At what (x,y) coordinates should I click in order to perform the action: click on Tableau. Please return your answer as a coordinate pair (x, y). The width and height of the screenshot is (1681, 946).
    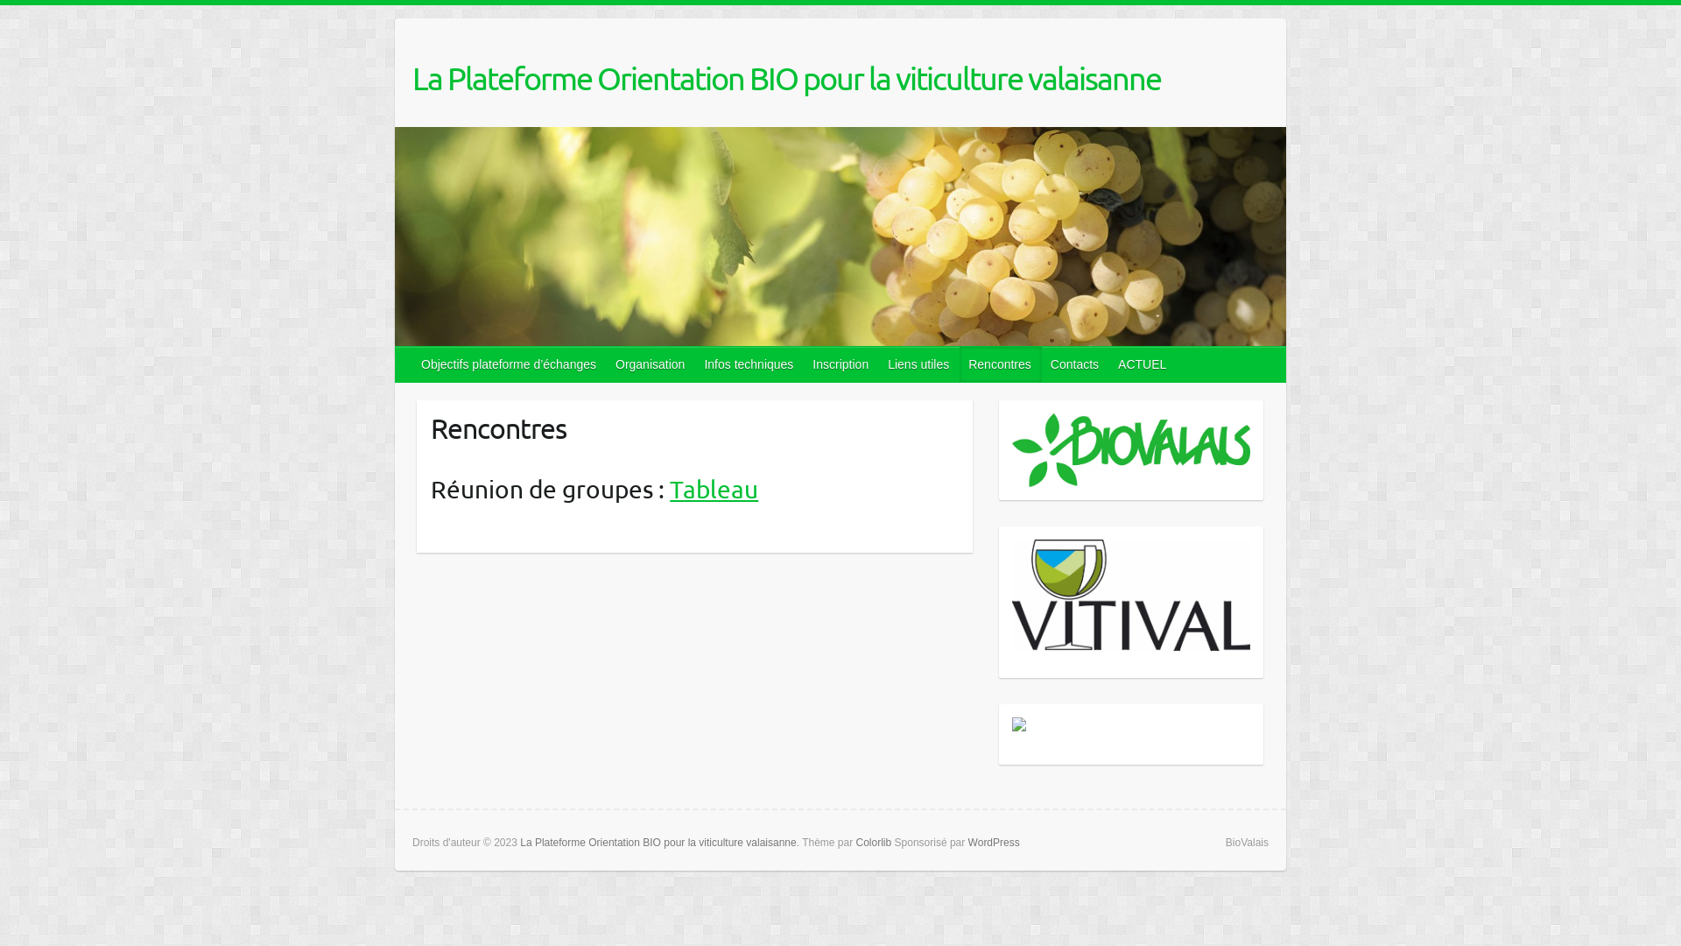
    Looking at the image, I should click on (714, 489).